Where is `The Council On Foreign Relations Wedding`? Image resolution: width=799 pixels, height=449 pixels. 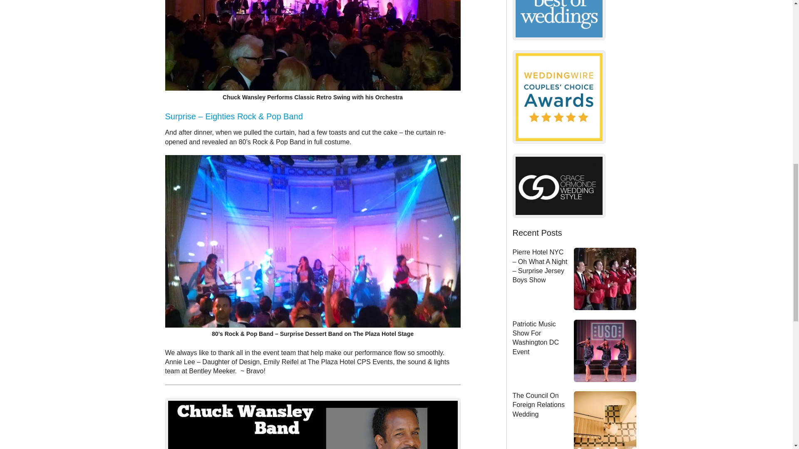 The Council On Foreign Relations Wedding is located at coordinates (538, 405).